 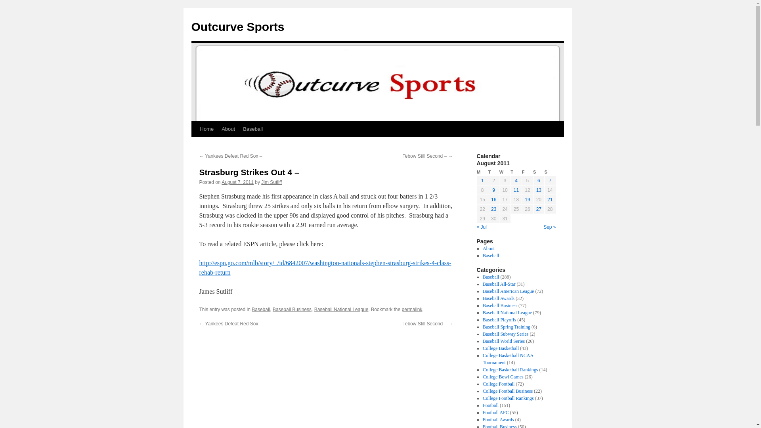 What do you see at coordinates (482, 172) in the screenshot?
I see `Monday` at bounding box center [482, 172].